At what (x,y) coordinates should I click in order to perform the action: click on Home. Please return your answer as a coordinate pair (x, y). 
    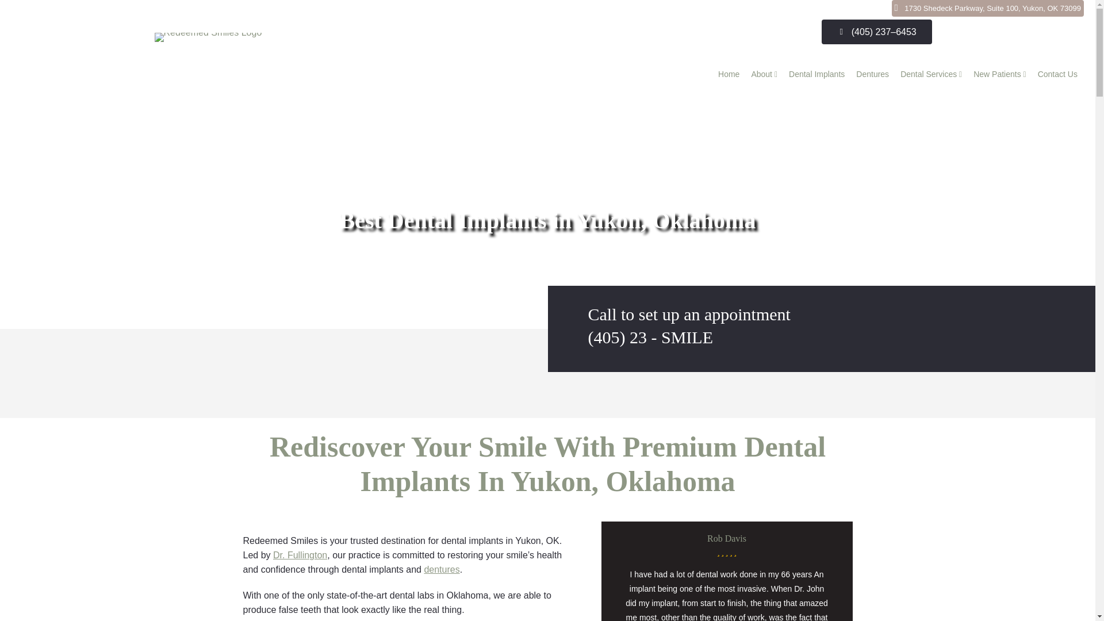
    Looking at the image, I should click on (729, 74).